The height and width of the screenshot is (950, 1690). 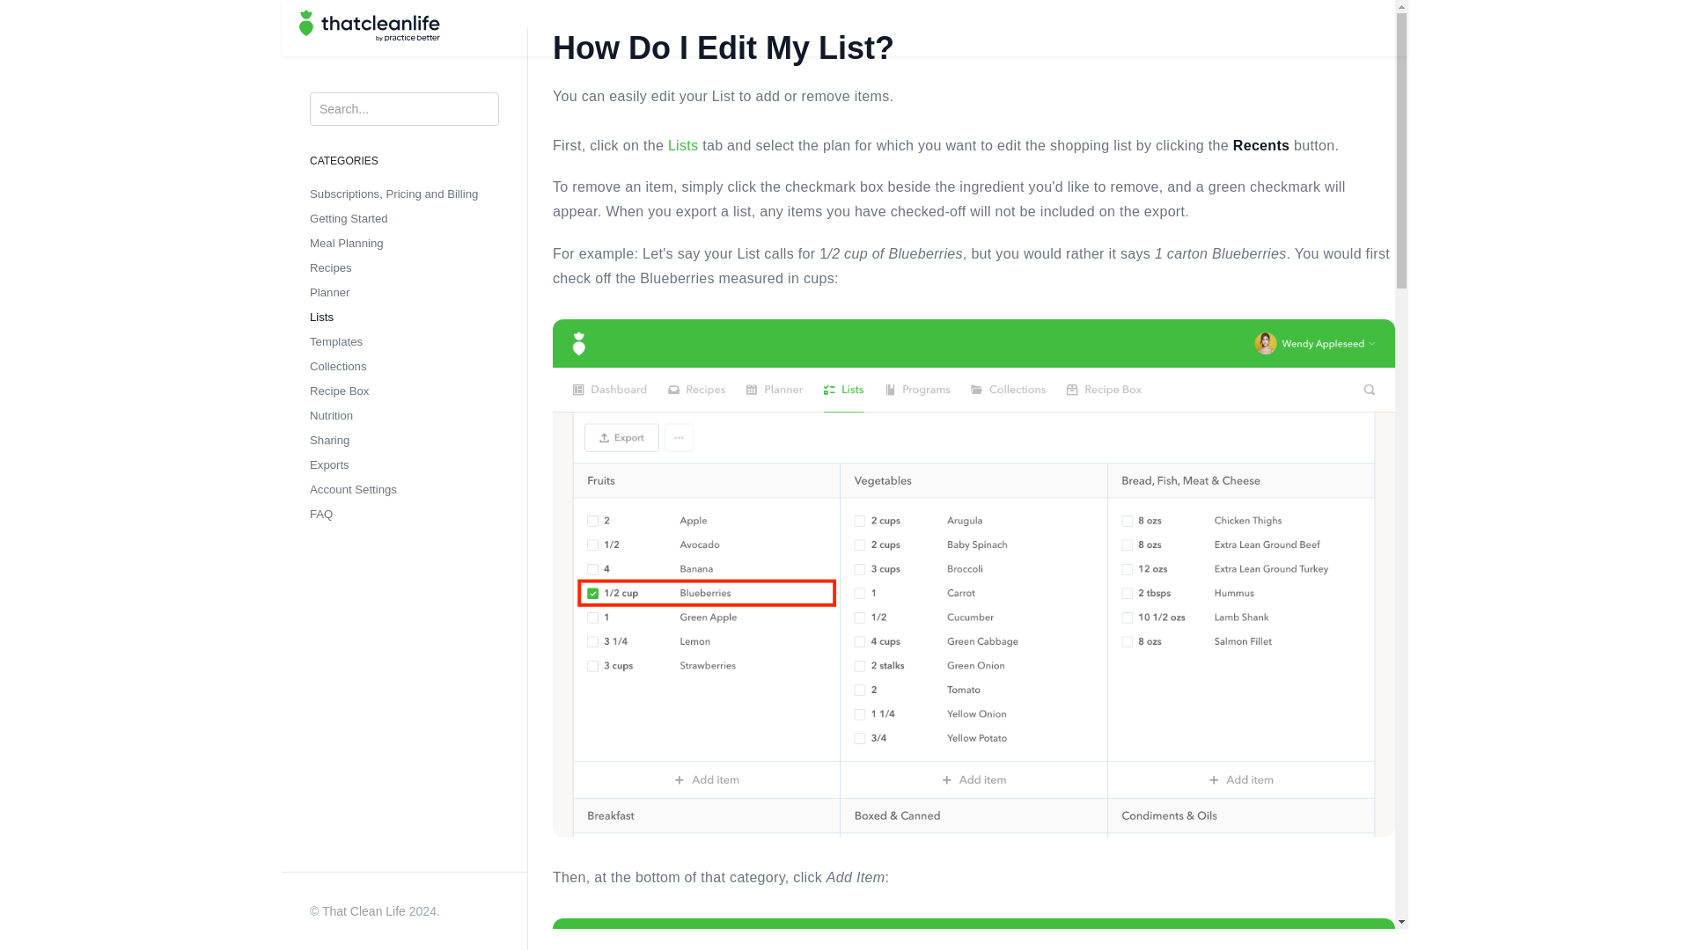 I want to click on Nutrition, so click(x=331, y=415).